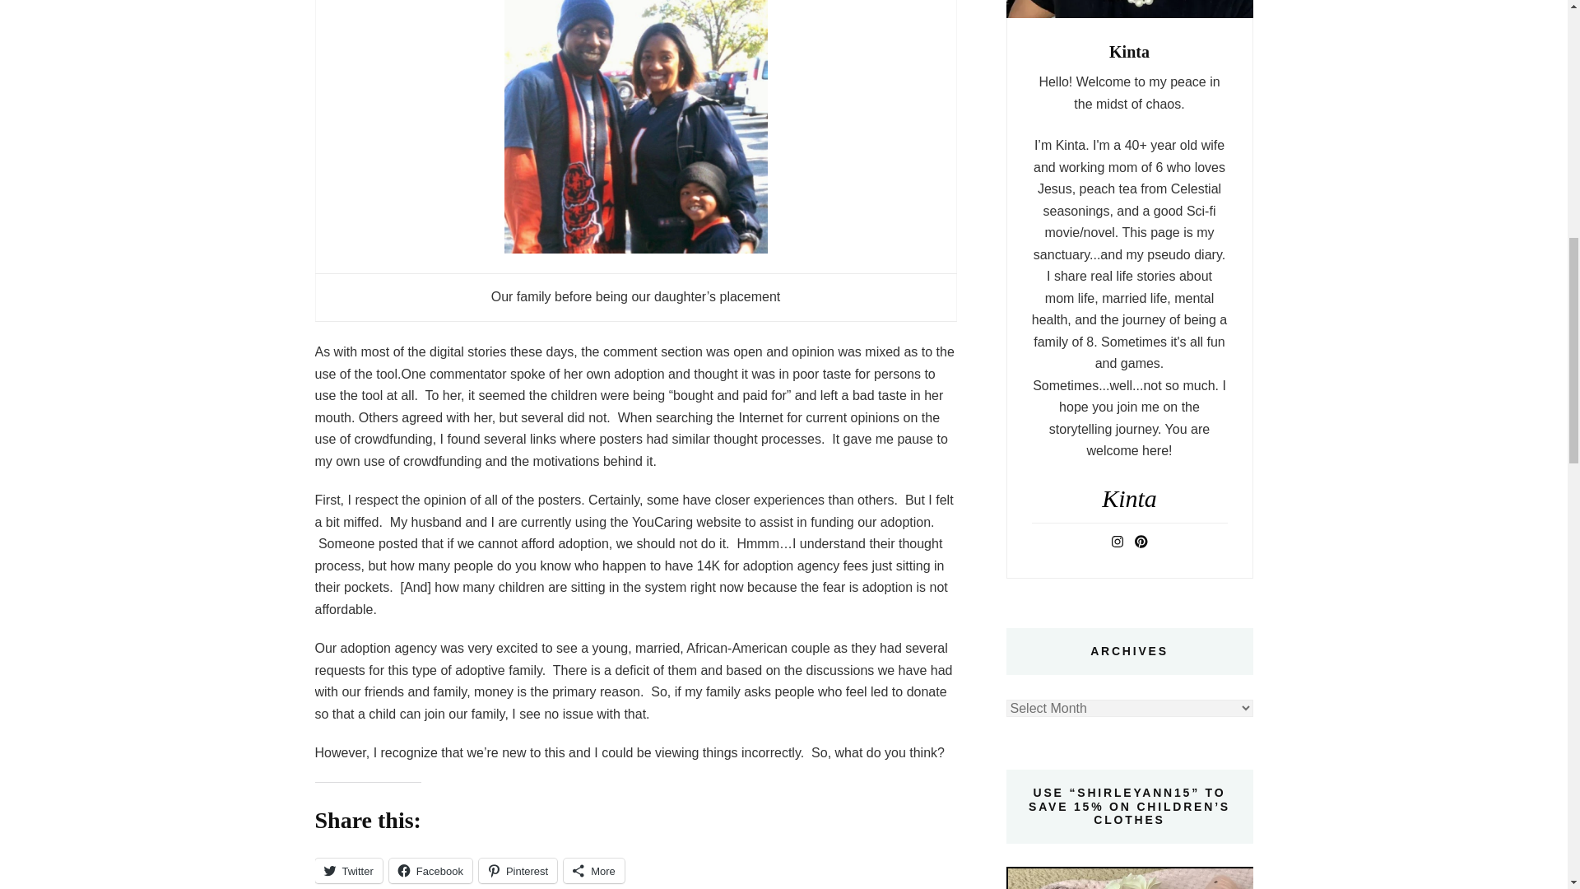 The width and height of the screenshot is (1580, 889). What do you see at coordinates (518, 871) in the screenshot?
I see `Click to share on Pinterest` at bounding box center [518, 871].